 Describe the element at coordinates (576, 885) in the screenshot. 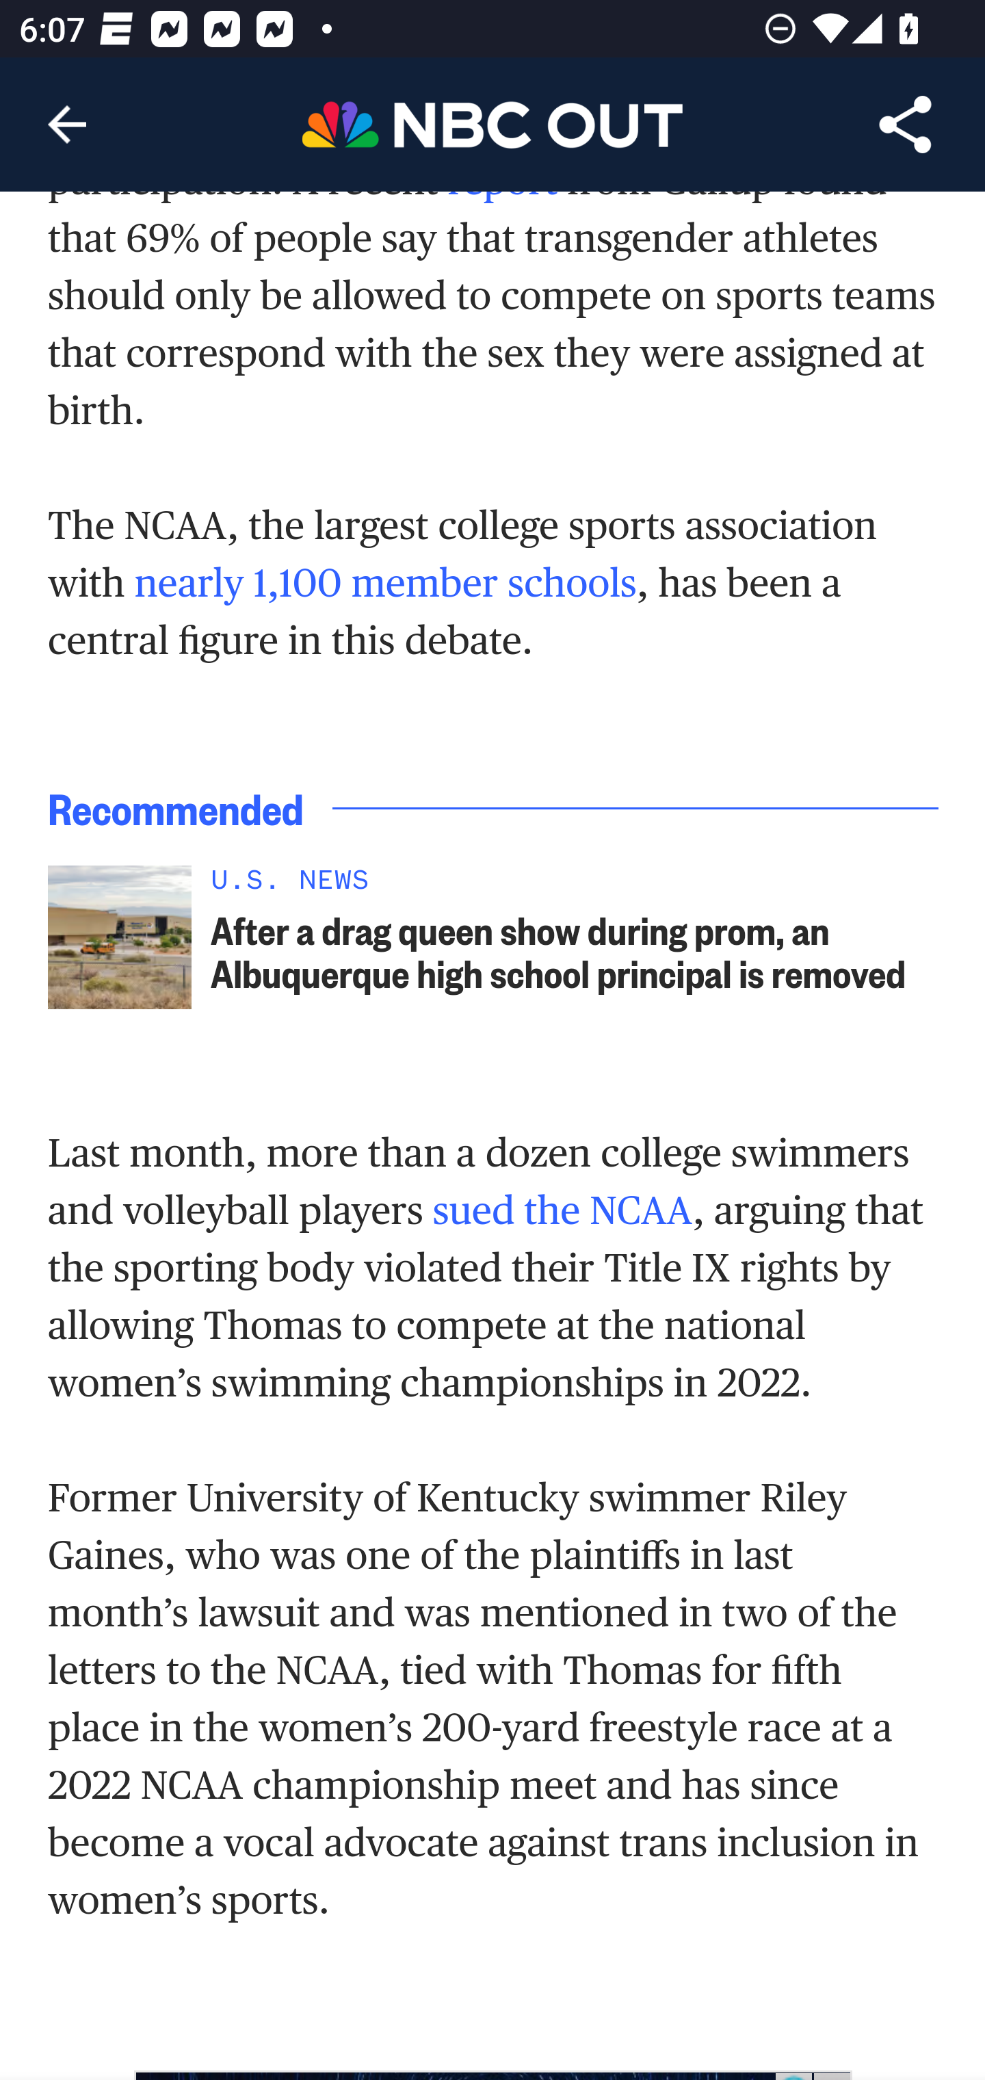

I see `U.S. NEWS` at that location.